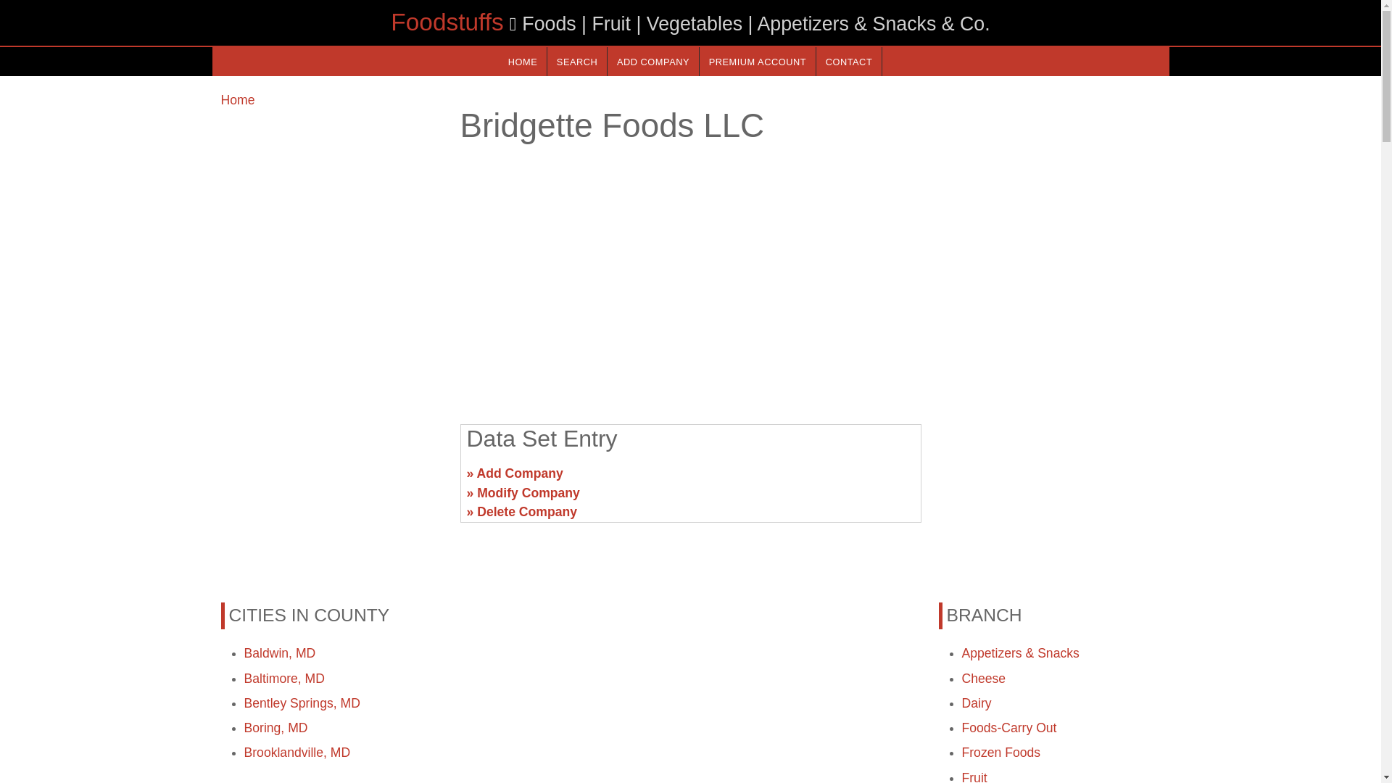 Image resolution: width=1392 pixels, height=783 pixels. What do you see at coordinates (758, 61) in the screenshot?
I see `Premium account` at bounding box center [758, 61].